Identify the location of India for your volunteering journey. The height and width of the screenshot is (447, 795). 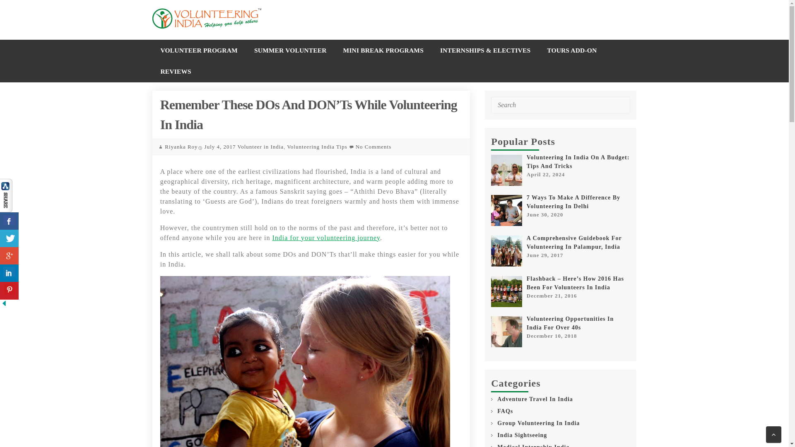
(325, 238).